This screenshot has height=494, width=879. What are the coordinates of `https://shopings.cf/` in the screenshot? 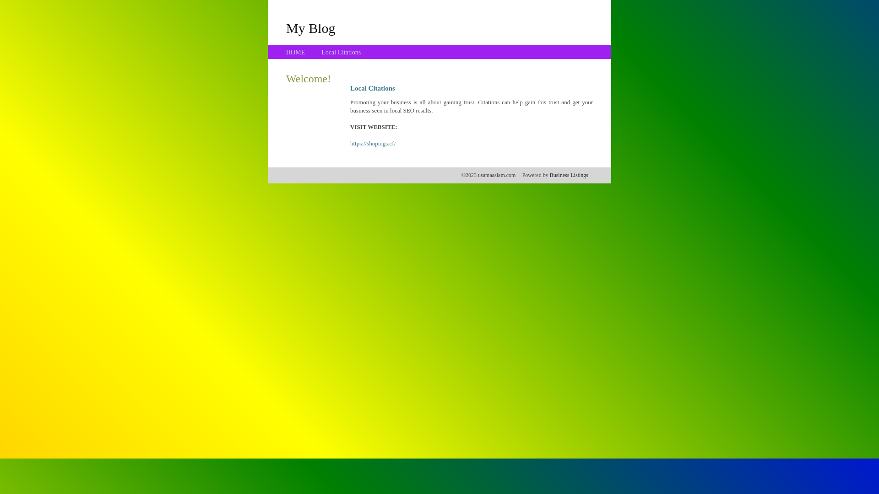 It's located at (373, 144).